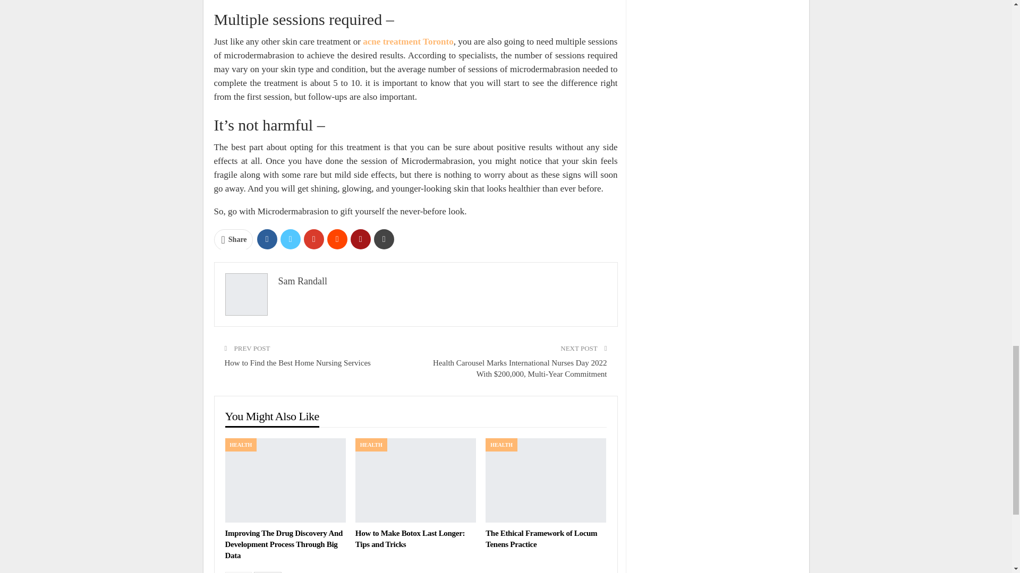 Image resolution: width=1020 pixels, height=573 pixels. Describe the element at coordinates (415, 480) in the screenshot. I see `How to Make Botox Last Longer: Tips and Tricks` at that location.